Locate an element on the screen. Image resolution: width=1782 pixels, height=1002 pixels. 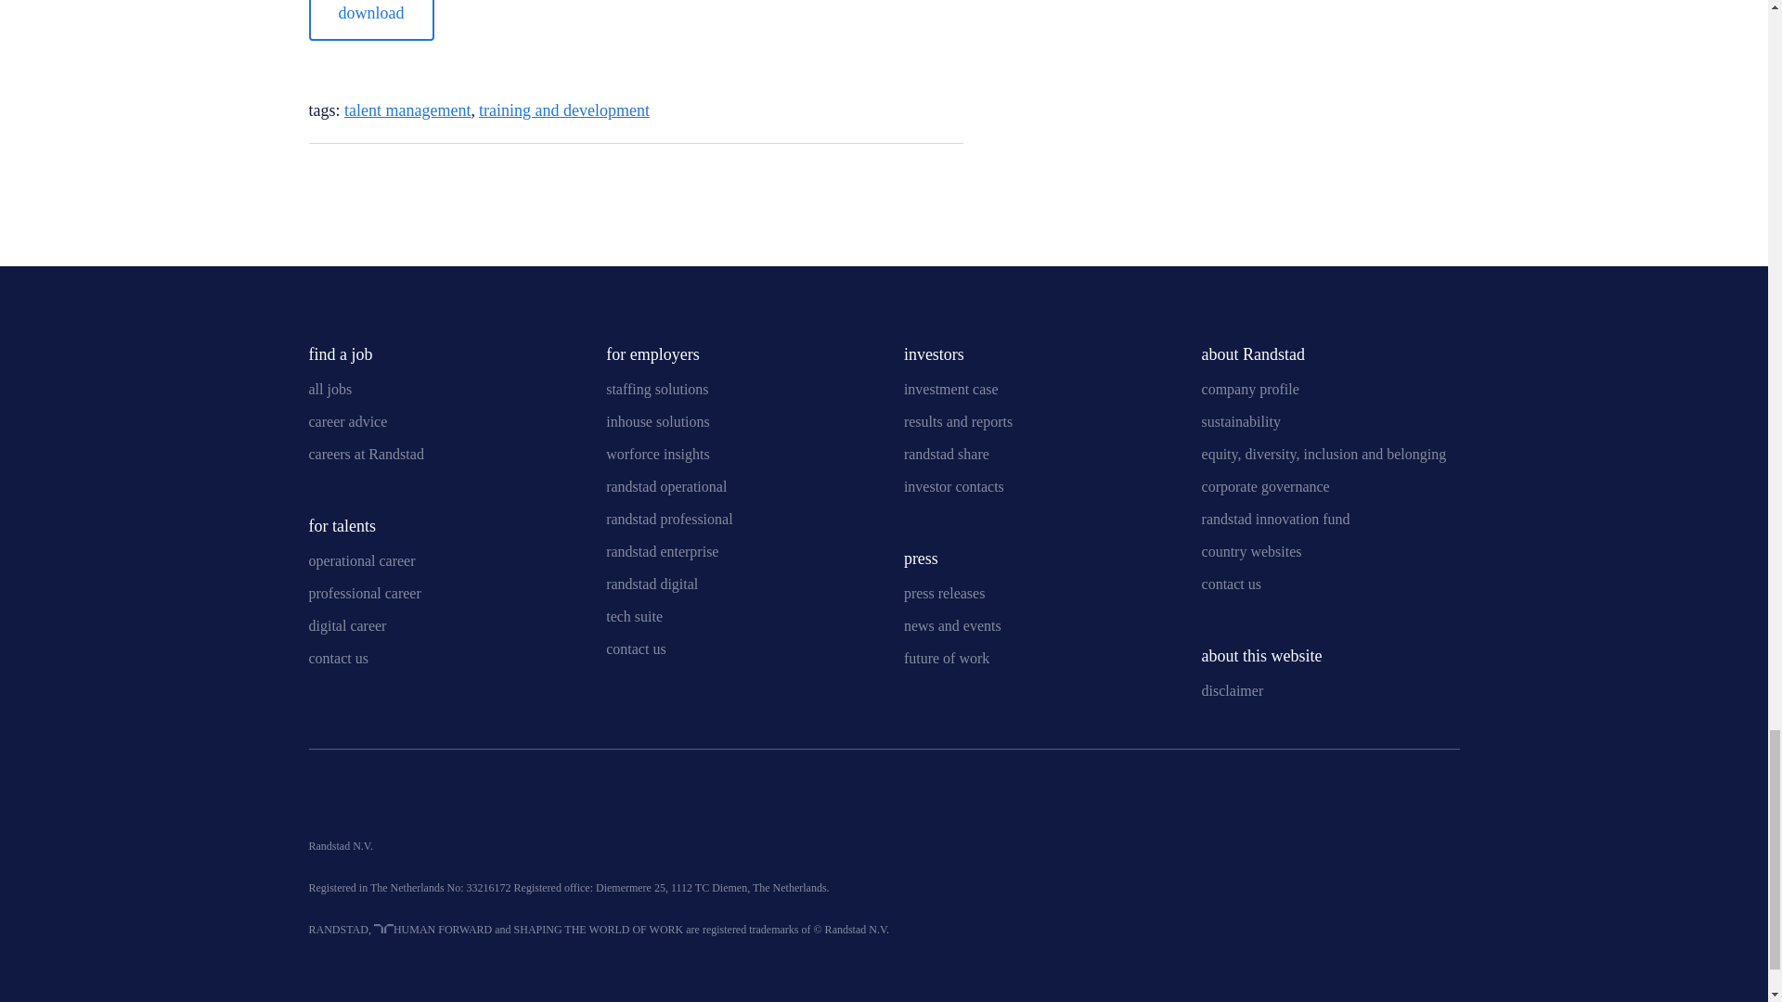
email this article is located at coordinates (317, 180).